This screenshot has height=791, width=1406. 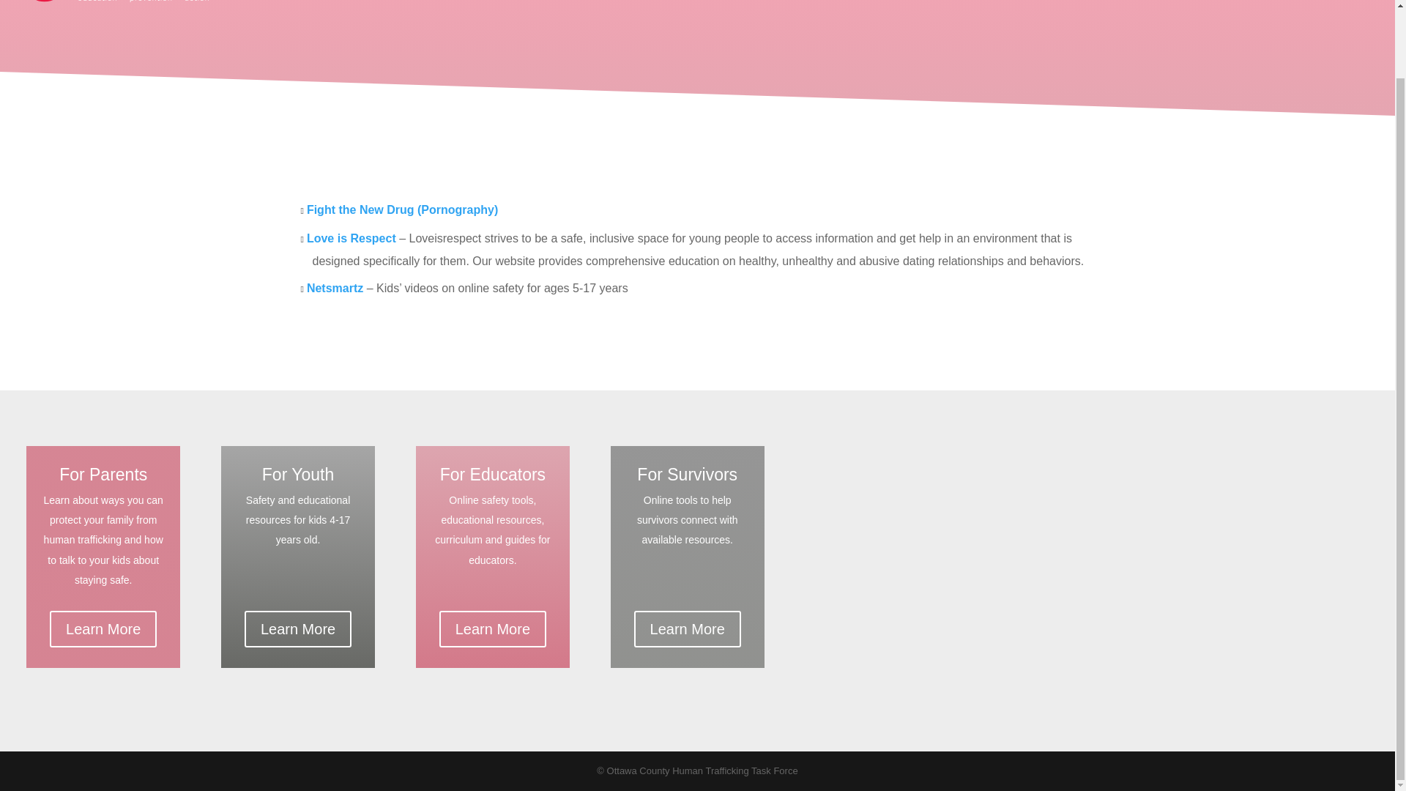 I want to click on Learn More, so click(x=687, y=628).